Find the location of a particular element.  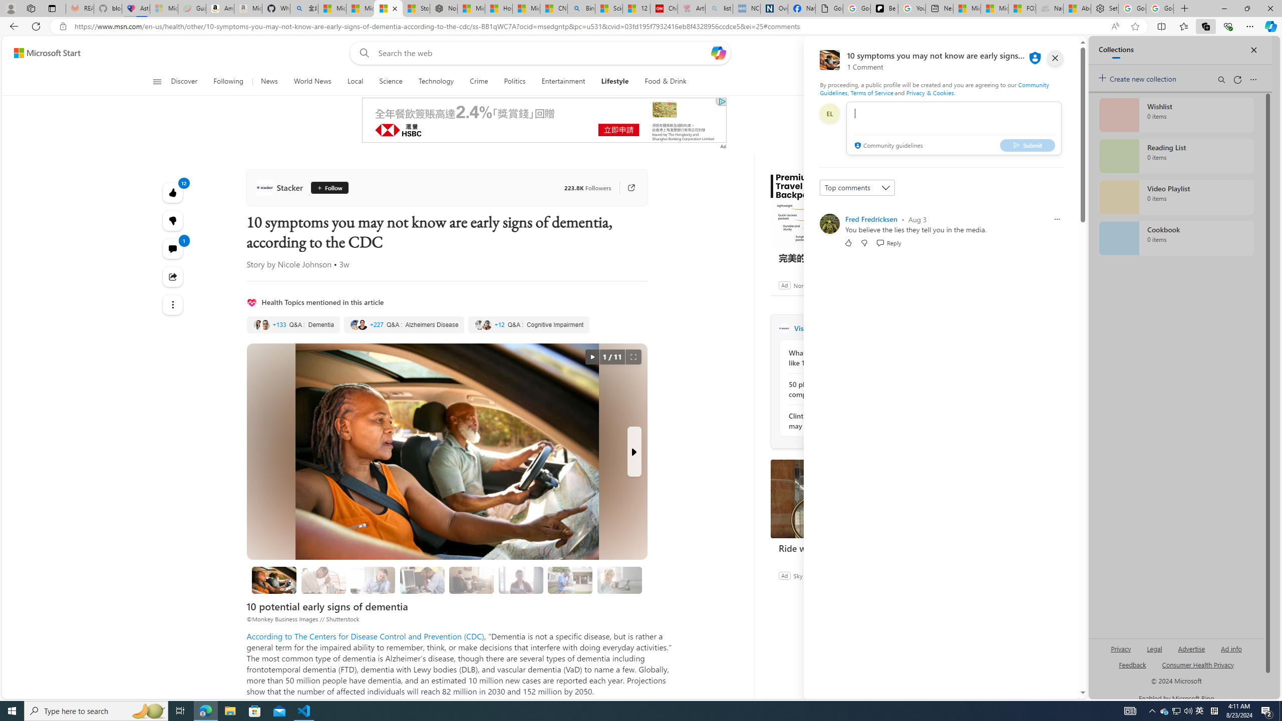

Class: qc-adchoices-icon is located at coordinates (722, 101).